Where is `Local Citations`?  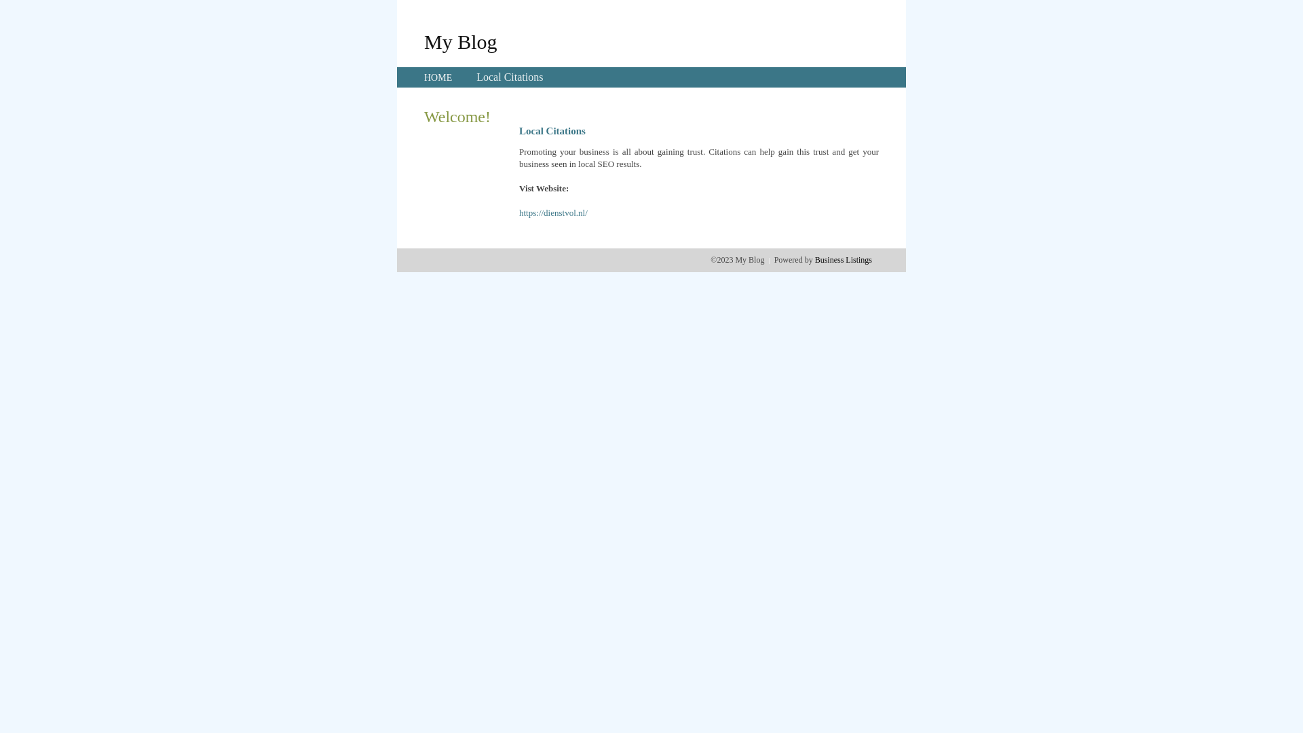 Local Citations is located at coordinates (510, 77).